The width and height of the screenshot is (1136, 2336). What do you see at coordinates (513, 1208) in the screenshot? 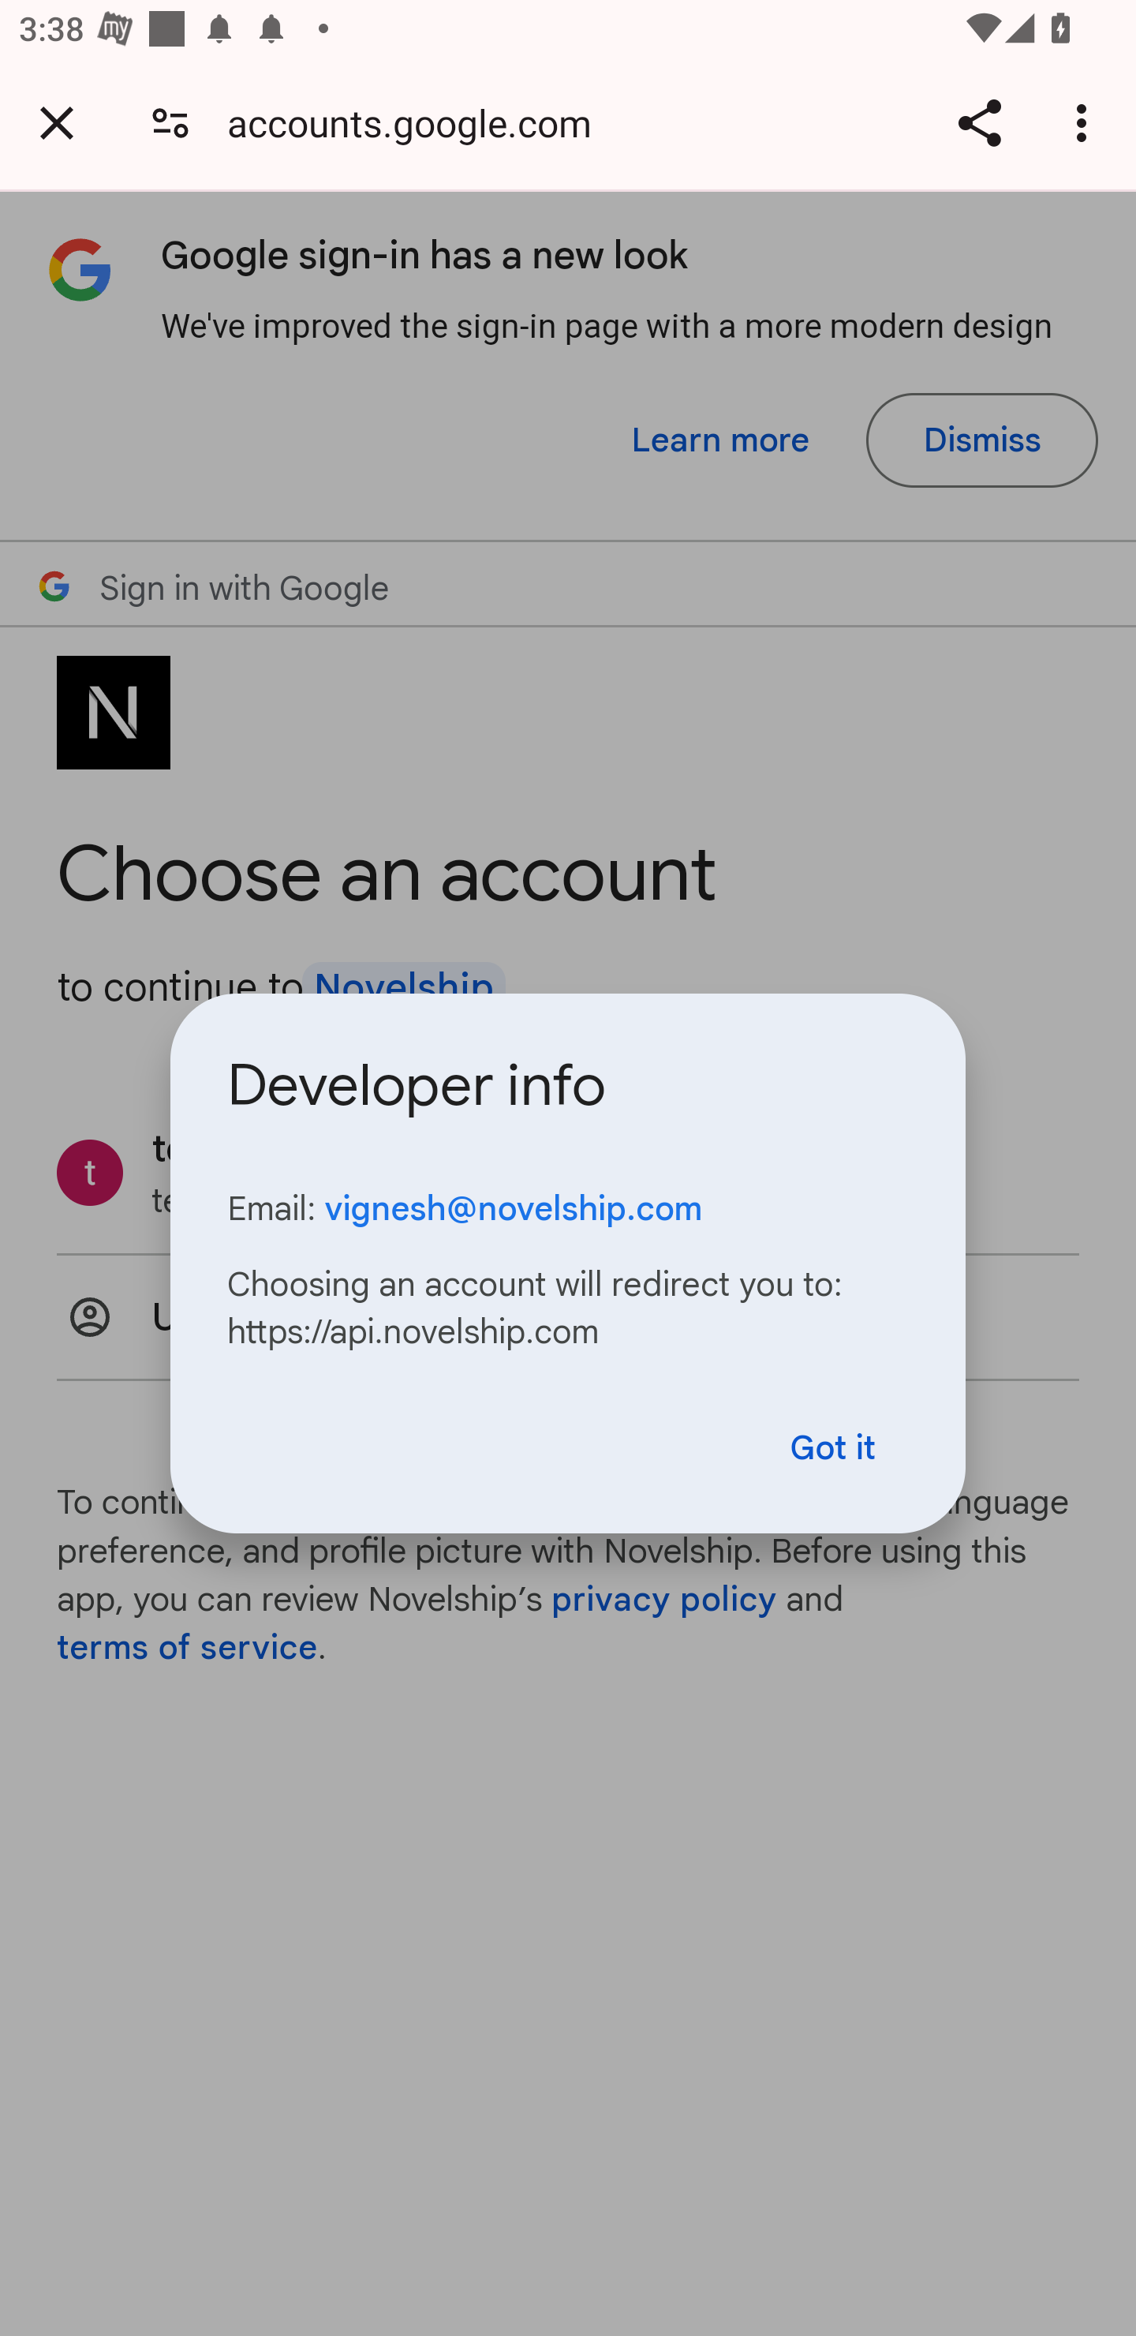
I see `vignesh@novelship.com` at bounding box center [513, 1208].